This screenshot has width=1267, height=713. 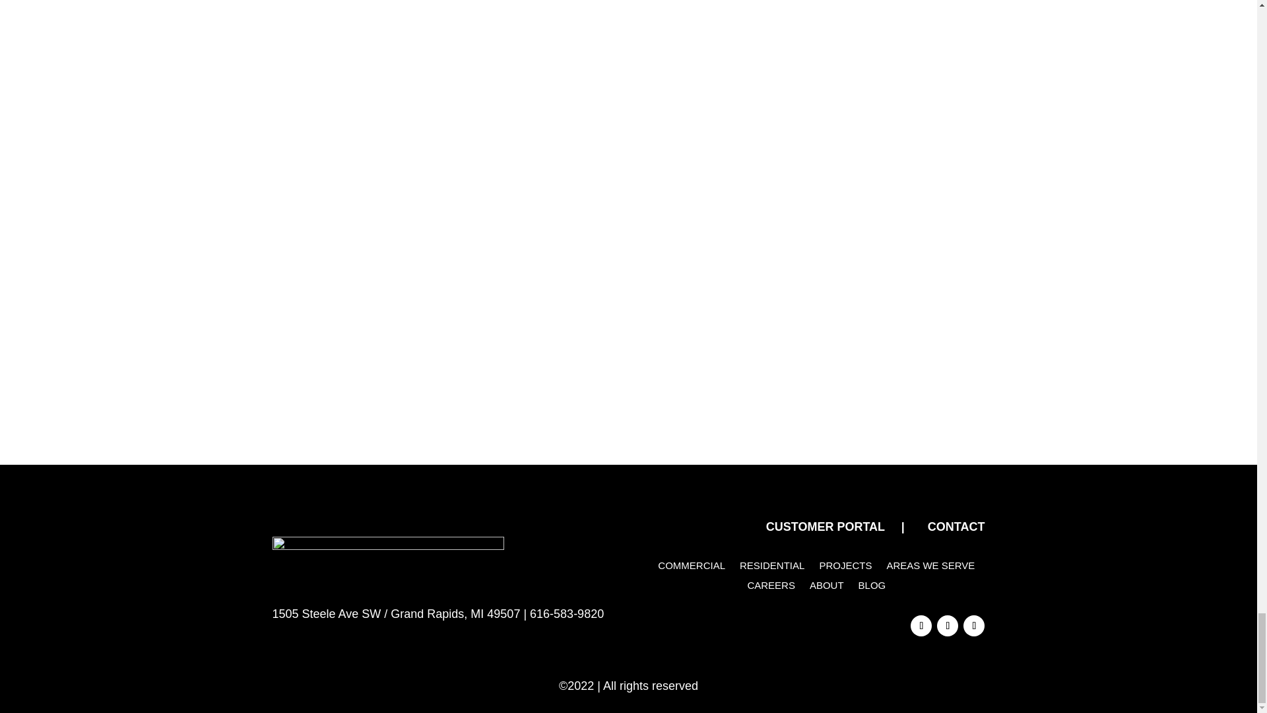 I want to click on CUSTOMER PORTAL, so click(x=825, y=527).